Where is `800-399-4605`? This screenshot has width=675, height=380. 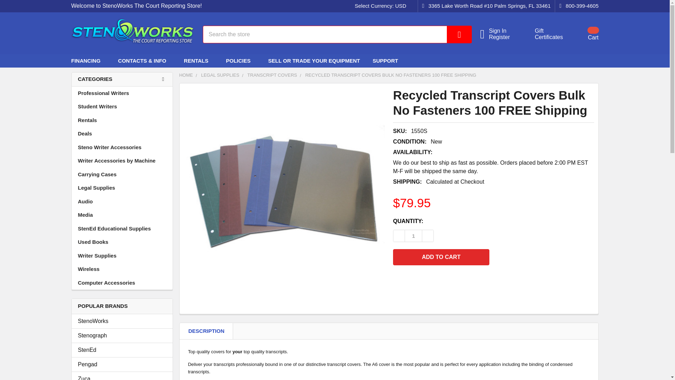
800-399-4605 is located at coordinates (577, 6).